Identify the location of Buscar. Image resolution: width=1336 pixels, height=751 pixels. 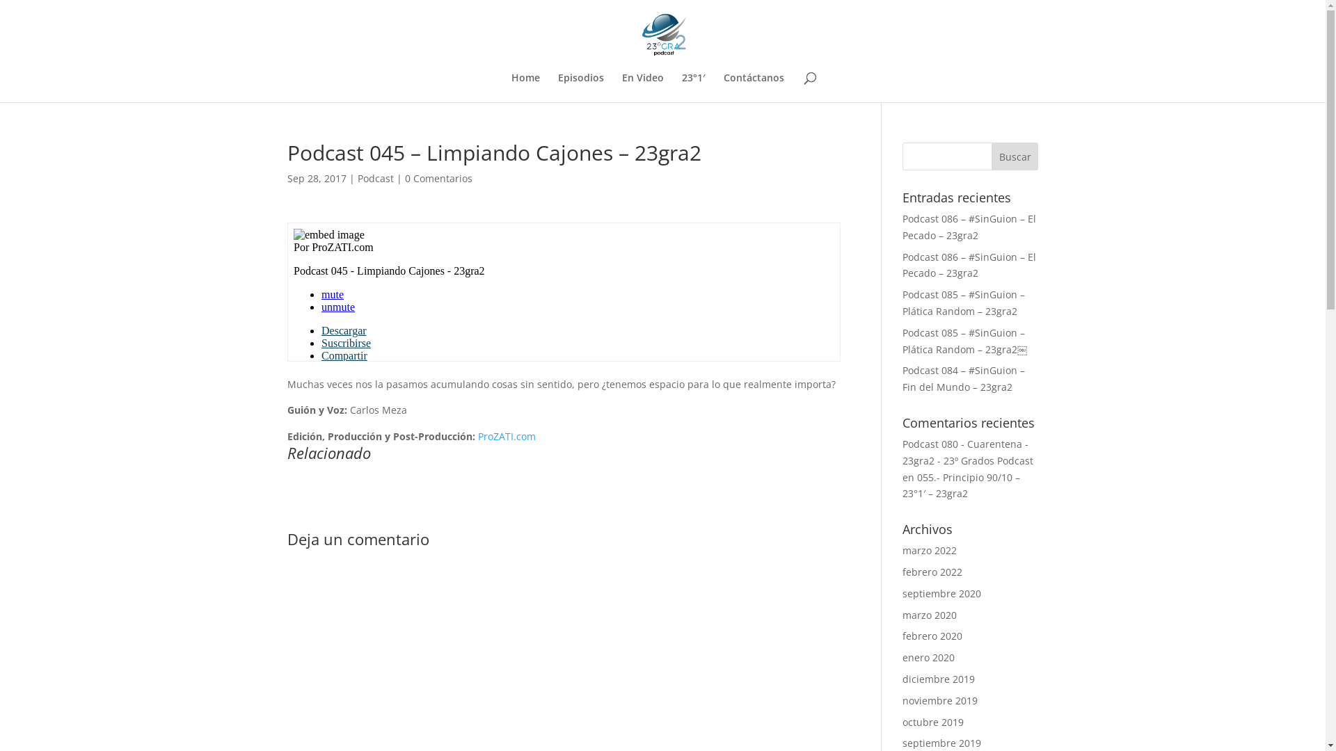
(1015, 156).